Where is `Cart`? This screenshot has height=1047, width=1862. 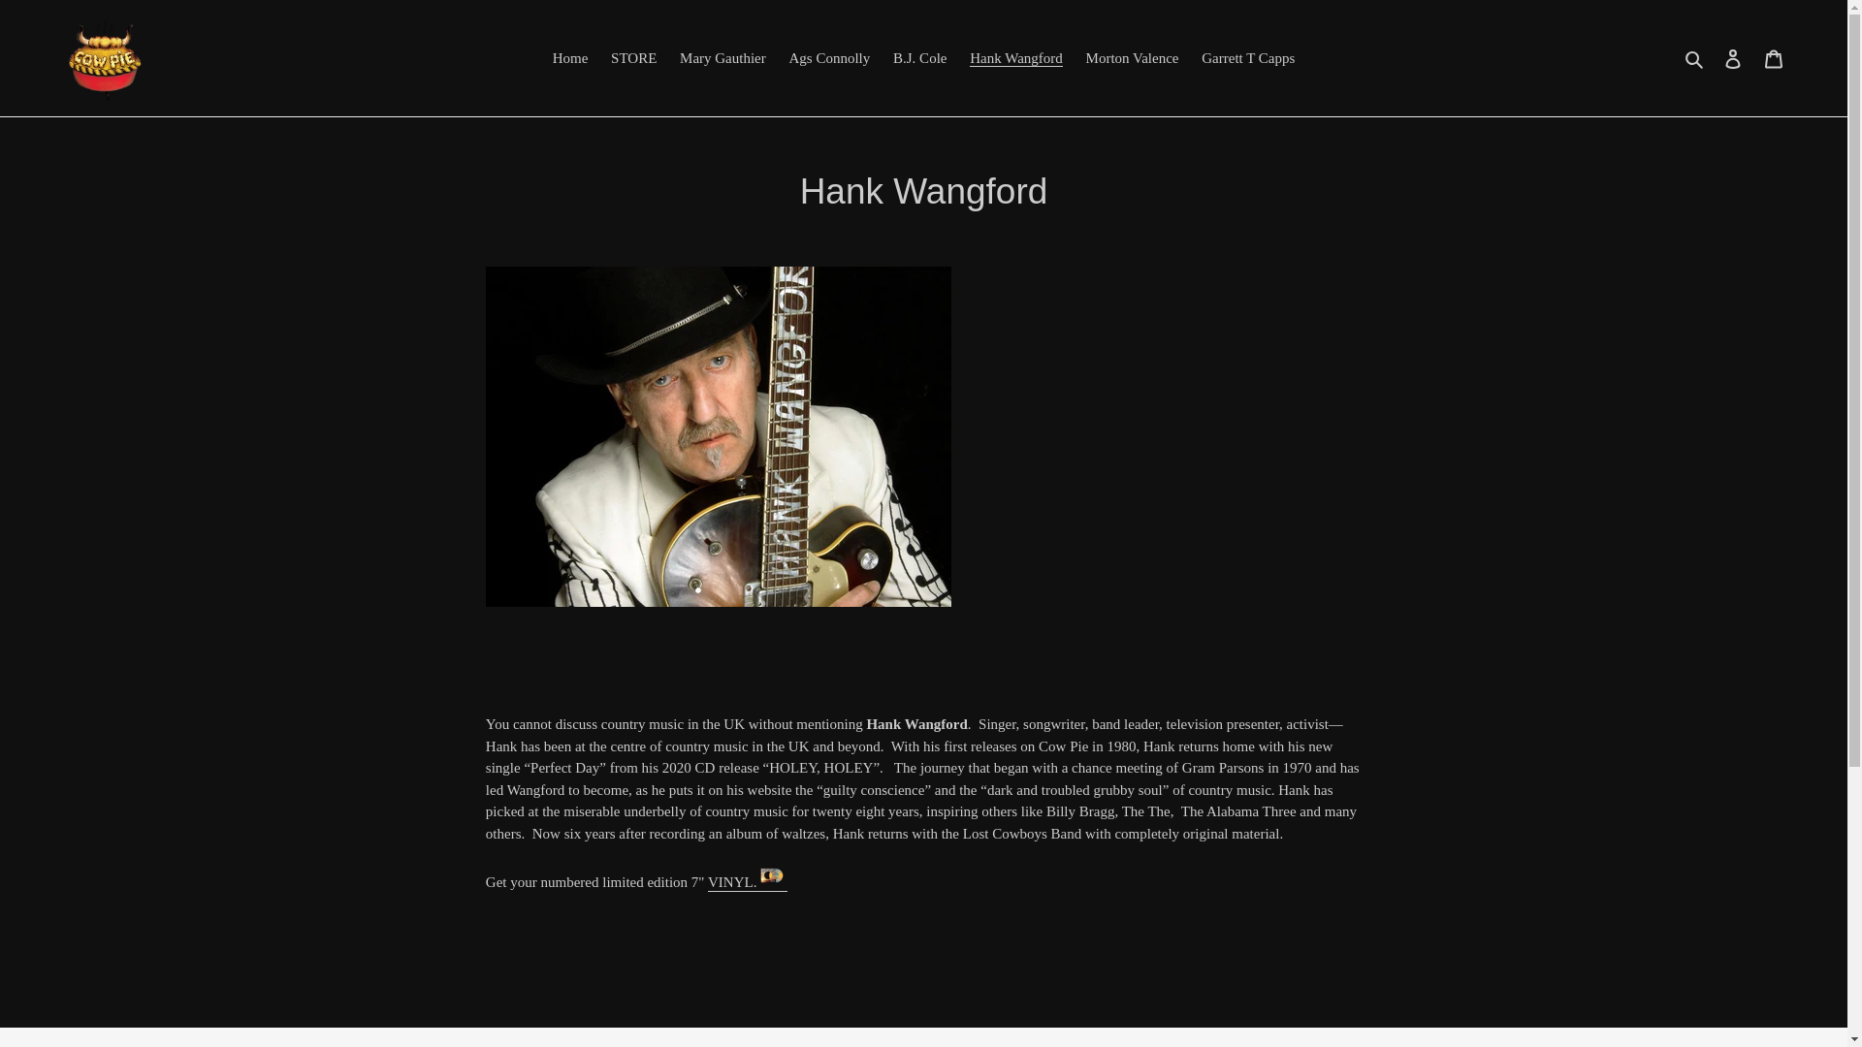 Cart is located at coordinates (1774, 58).